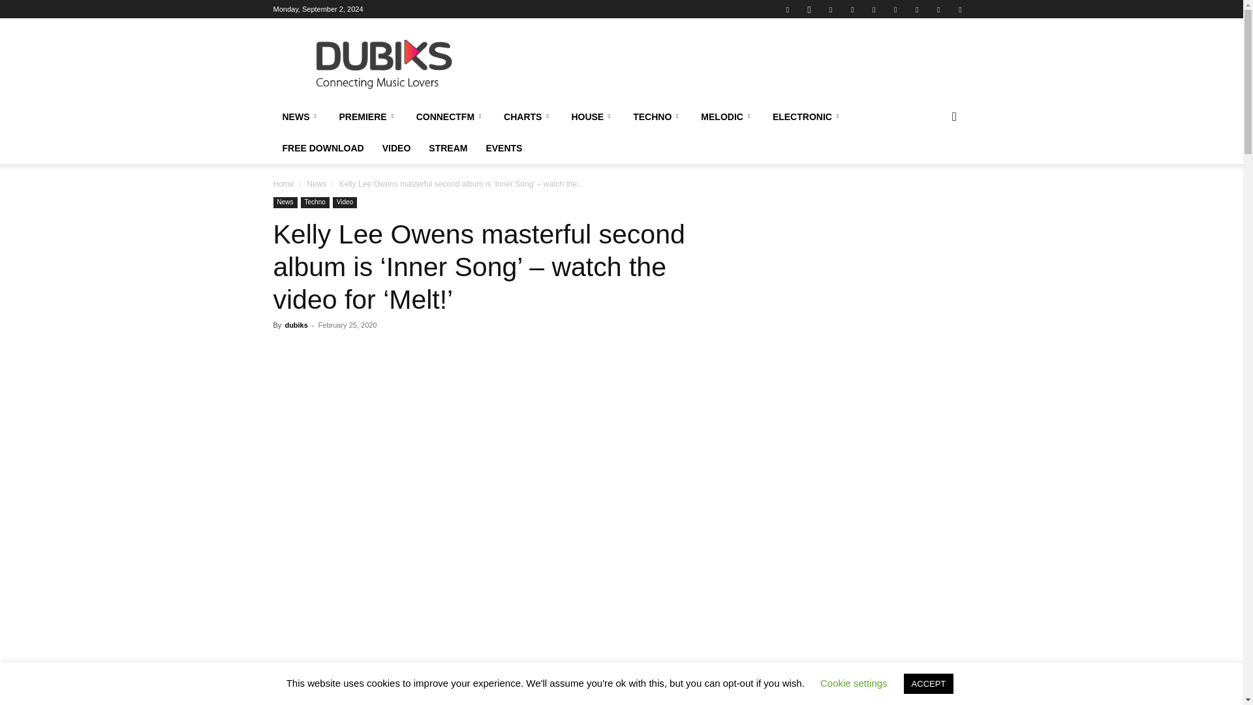 The image size is (1253, 705). Describe the element at coordinates (852, 9) in the screenshot. I see `Paypal` at that location.